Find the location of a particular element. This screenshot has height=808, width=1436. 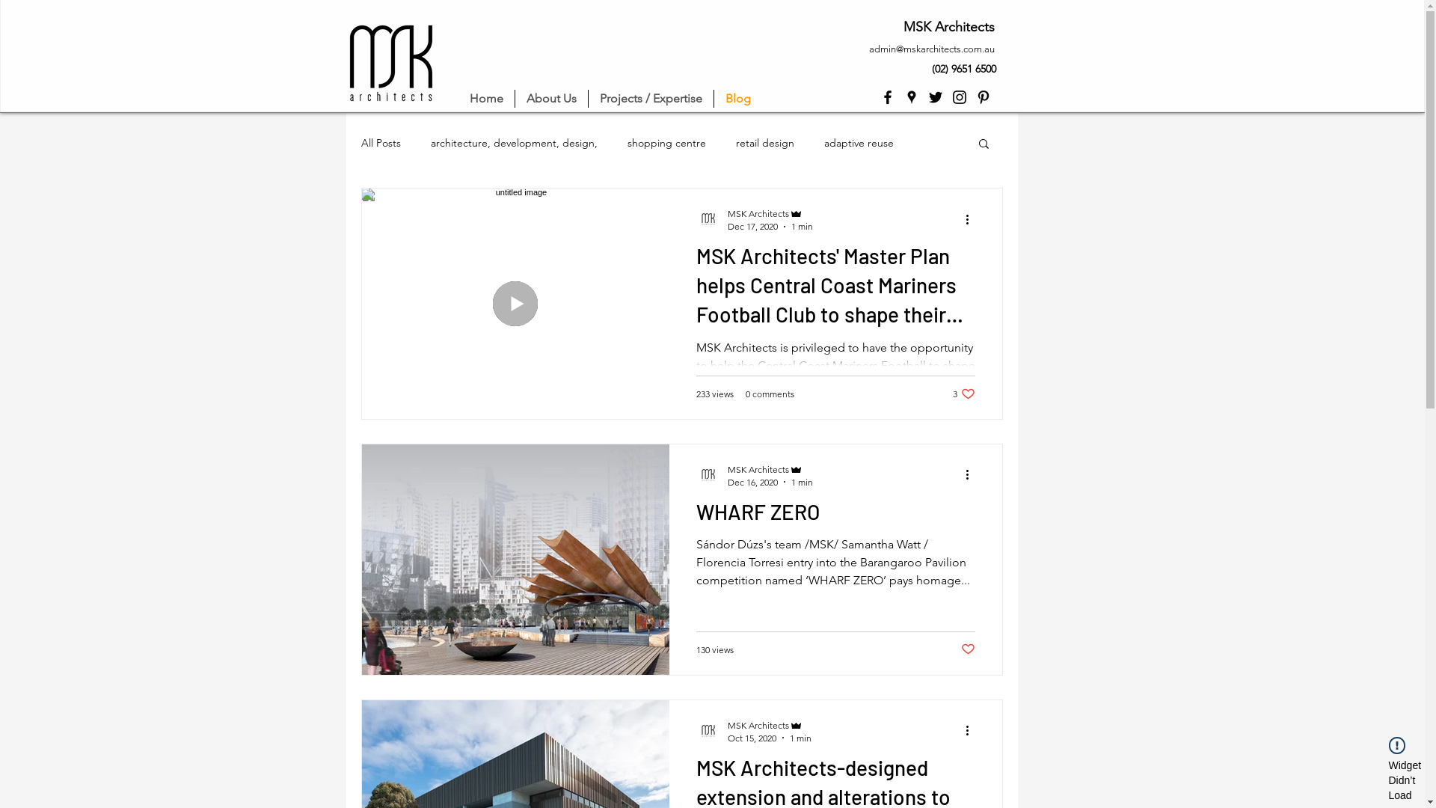

MSK Architects is located at coordinates (769, 726).